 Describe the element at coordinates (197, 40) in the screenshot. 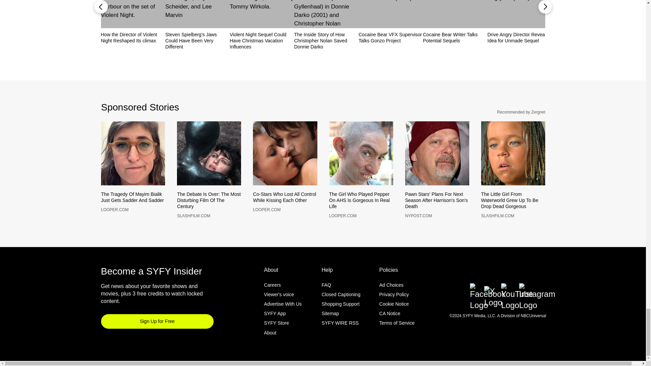

I see `Steven Spielberg's Jaws Could Have Been Very Different` at that location.